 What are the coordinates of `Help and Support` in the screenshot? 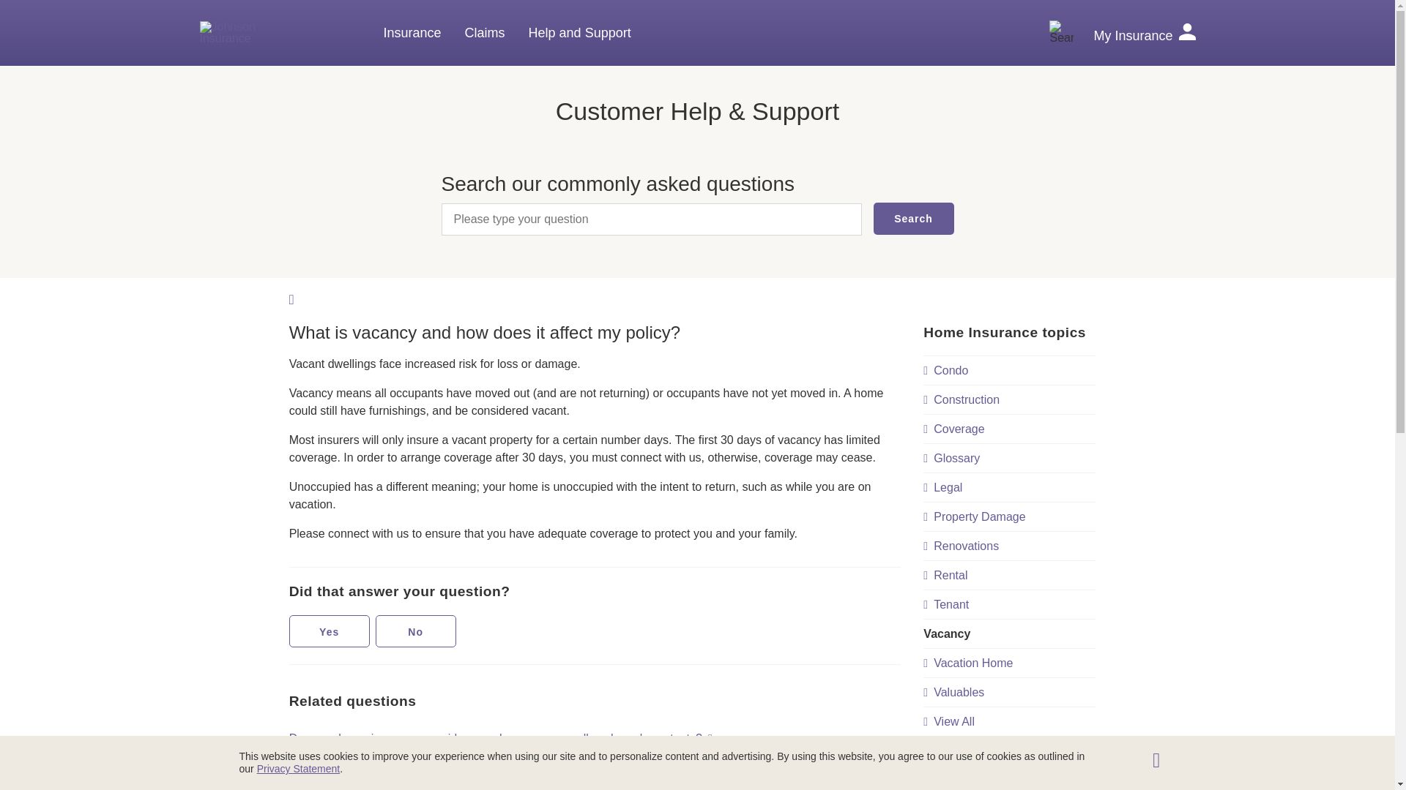 It's located at (580, 33).